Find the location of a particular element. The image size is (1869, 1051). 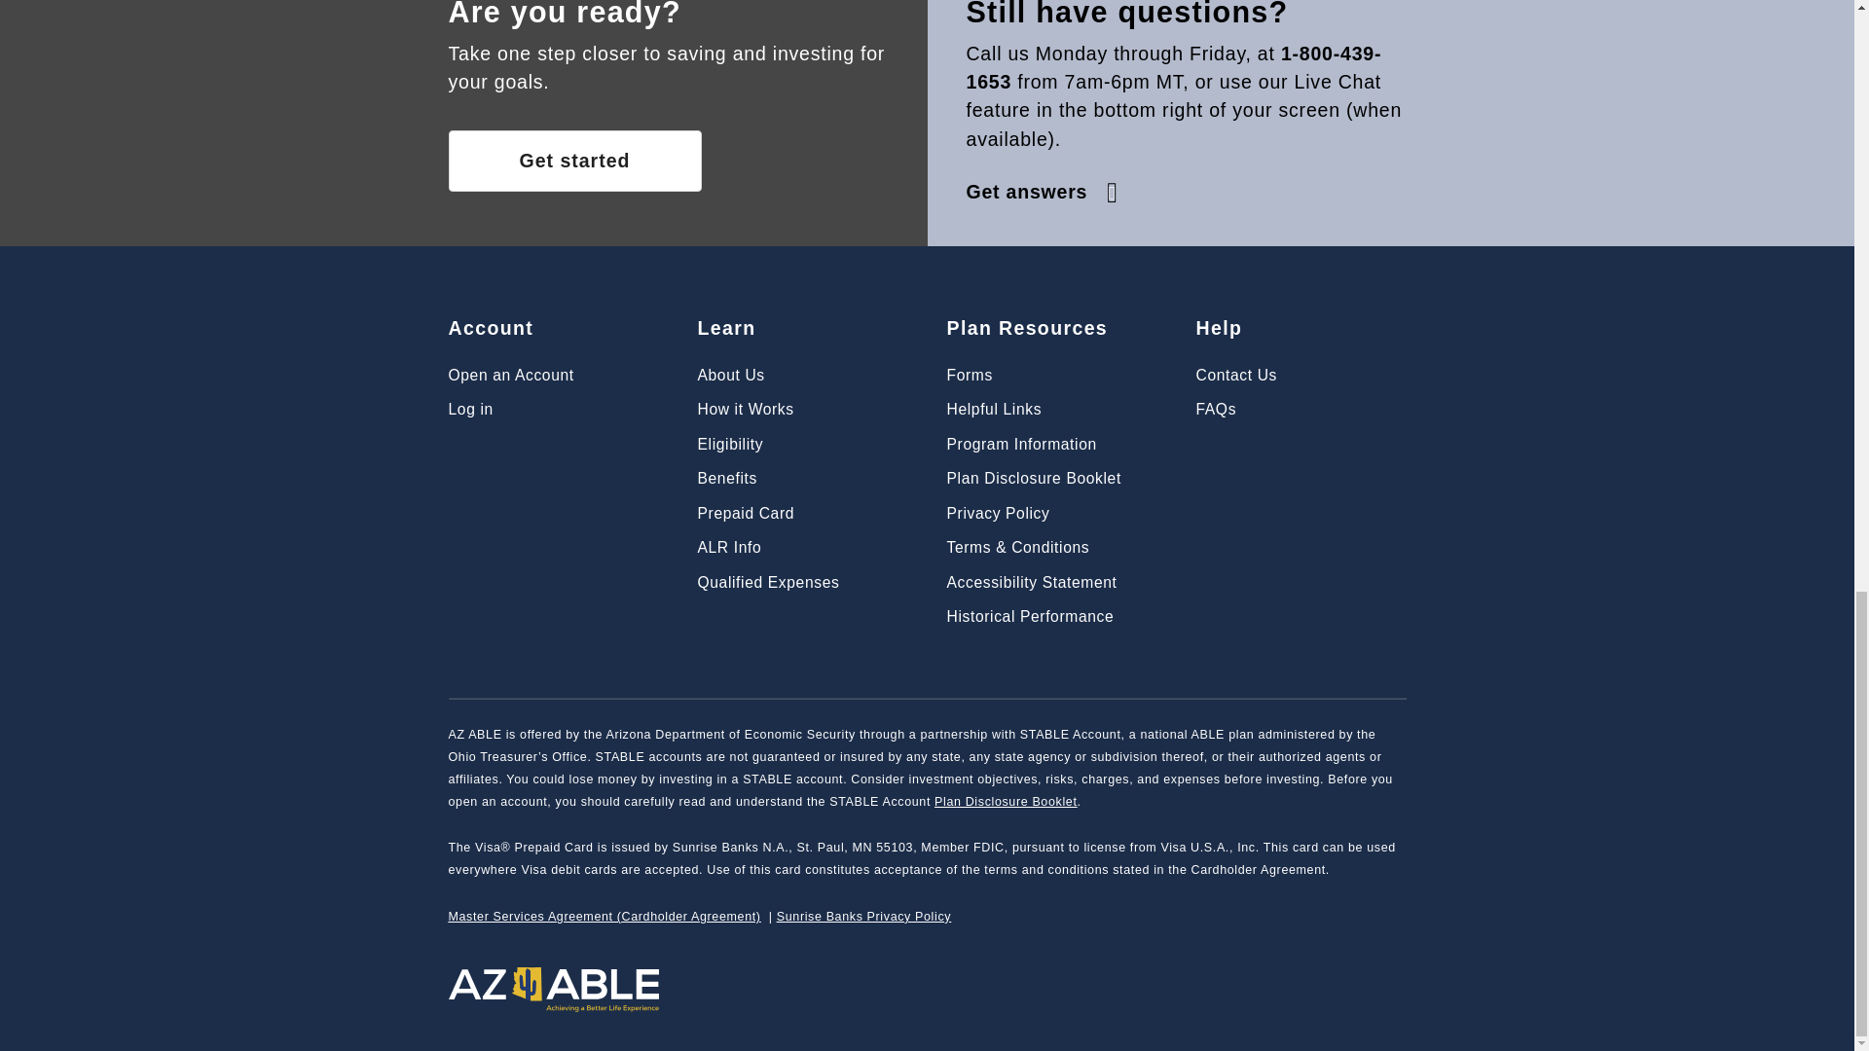

Forms is located at coordinates (969, 375).